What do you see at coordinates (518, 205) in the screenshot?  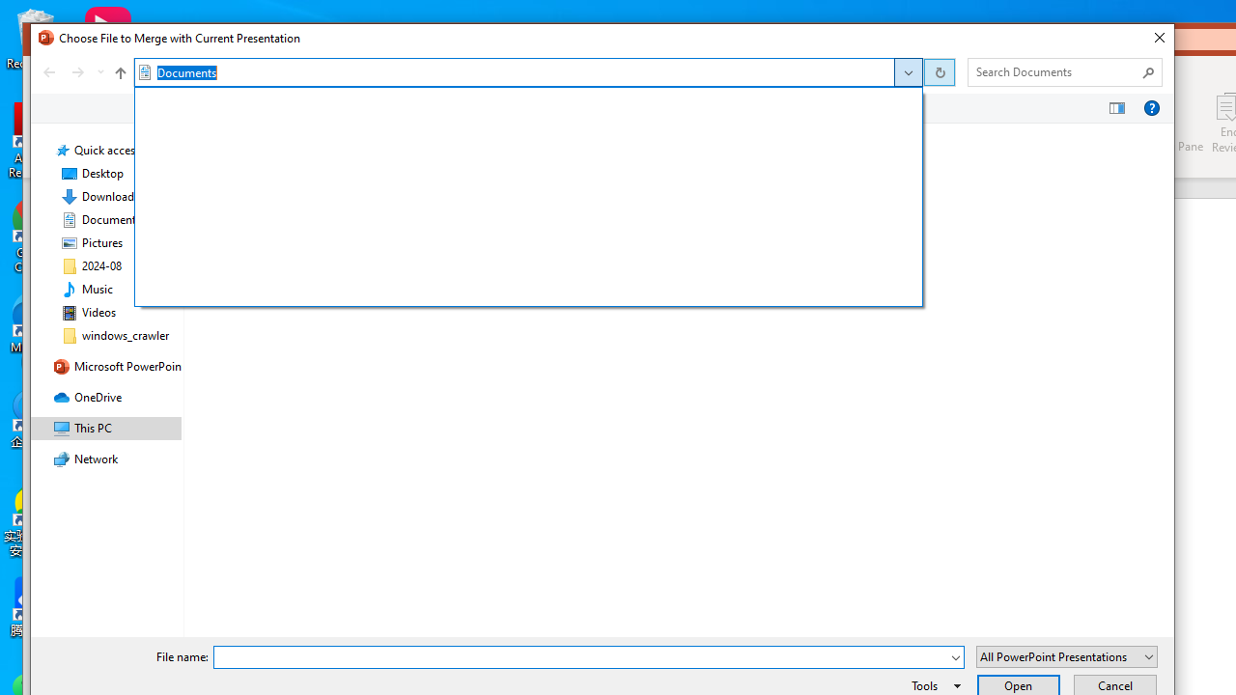 I see `Date modified` at bounding box center [518, 205].